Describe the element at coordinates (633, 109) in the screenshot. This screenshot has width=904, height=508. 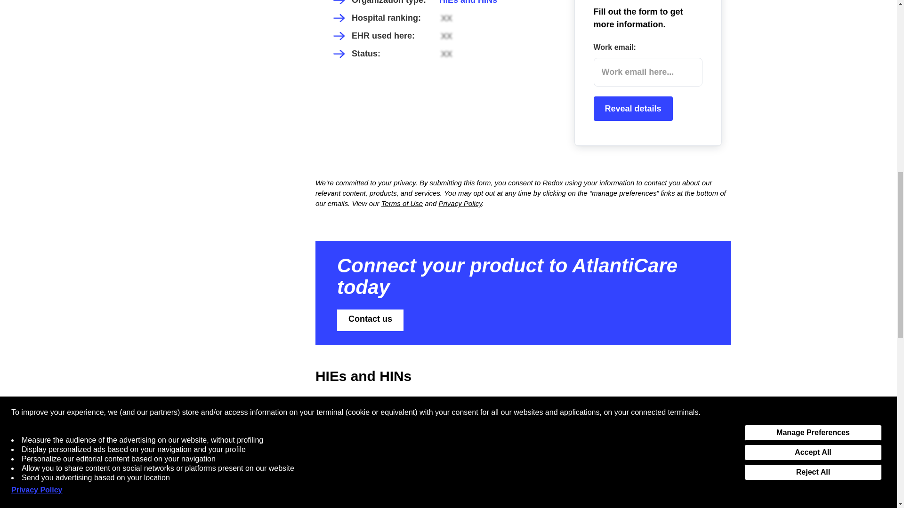
I see `Reveal details` at that location.